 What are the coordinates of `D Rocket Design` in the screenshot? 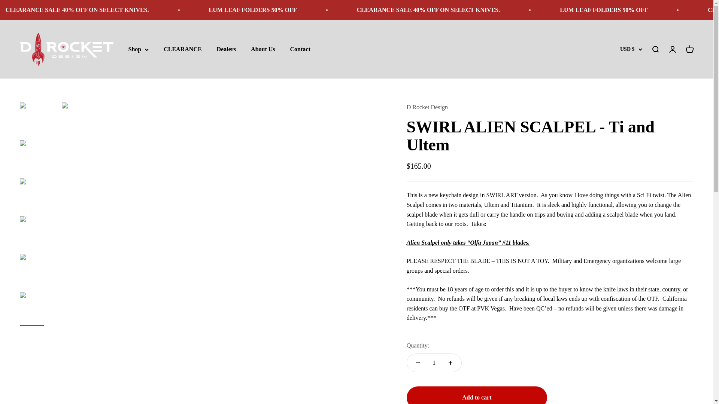 It's located at (66, 49).